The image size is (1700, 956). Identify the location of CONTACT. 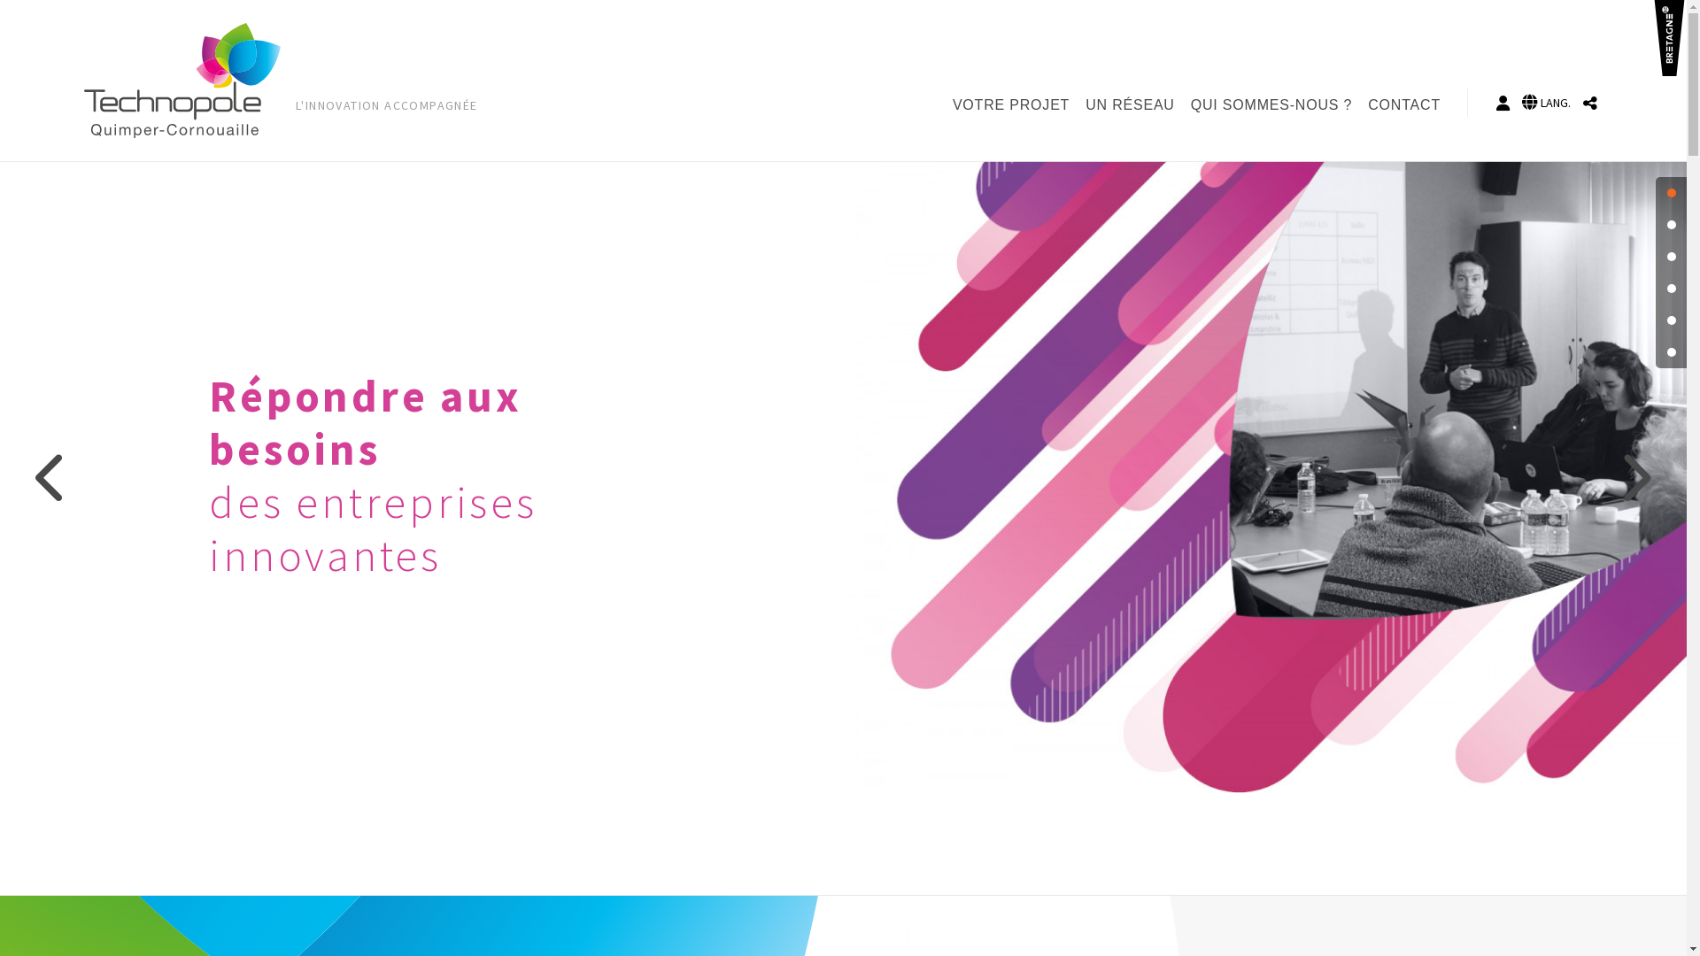
(1408, 105).